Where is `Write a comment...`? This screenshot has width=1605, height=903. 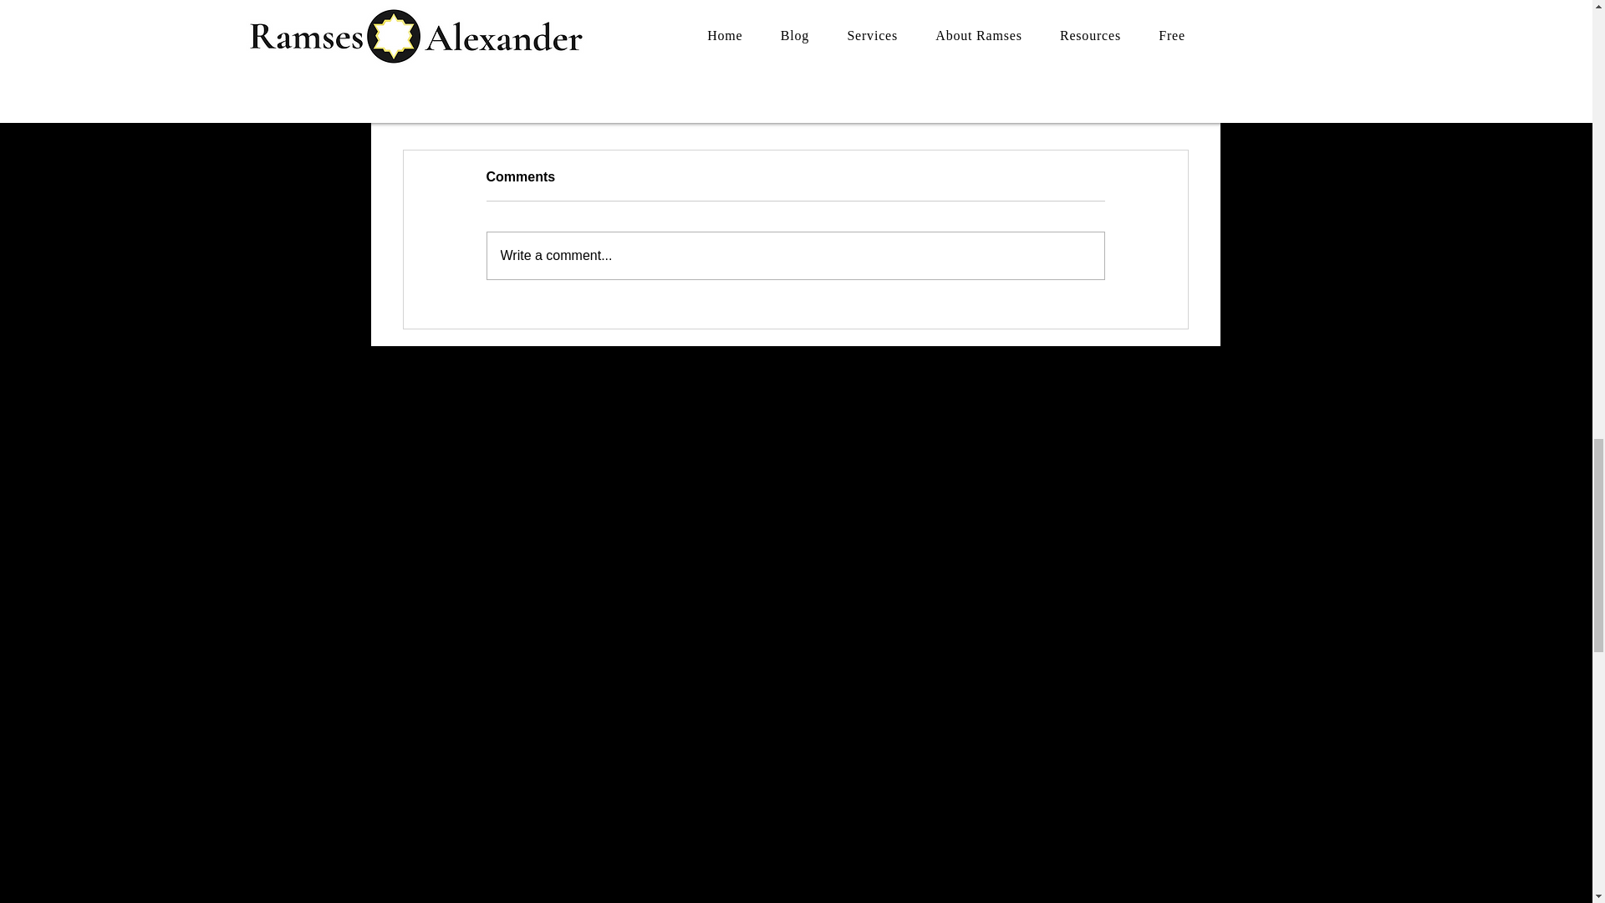
Write a comment... is located at coordinates (883, 91).